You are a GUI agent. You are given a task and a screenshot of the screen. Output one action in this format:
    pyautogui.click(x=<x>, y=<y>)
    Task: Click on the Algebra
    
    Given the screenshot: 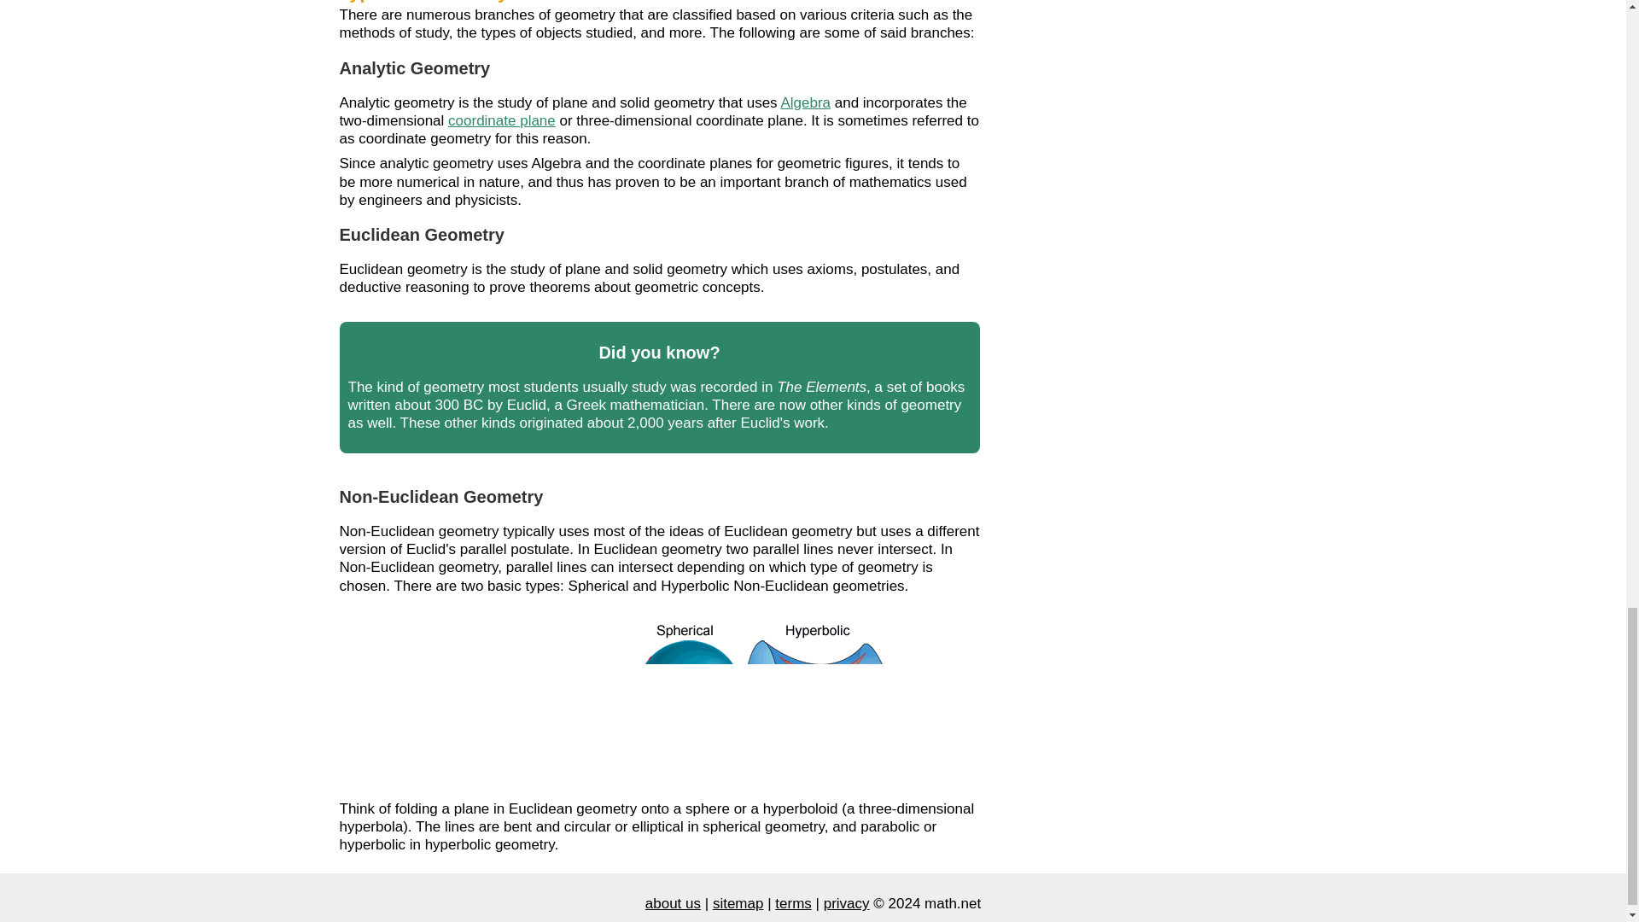 What is the action you would take?
    pyautogui.click(x=805, y=102)
    